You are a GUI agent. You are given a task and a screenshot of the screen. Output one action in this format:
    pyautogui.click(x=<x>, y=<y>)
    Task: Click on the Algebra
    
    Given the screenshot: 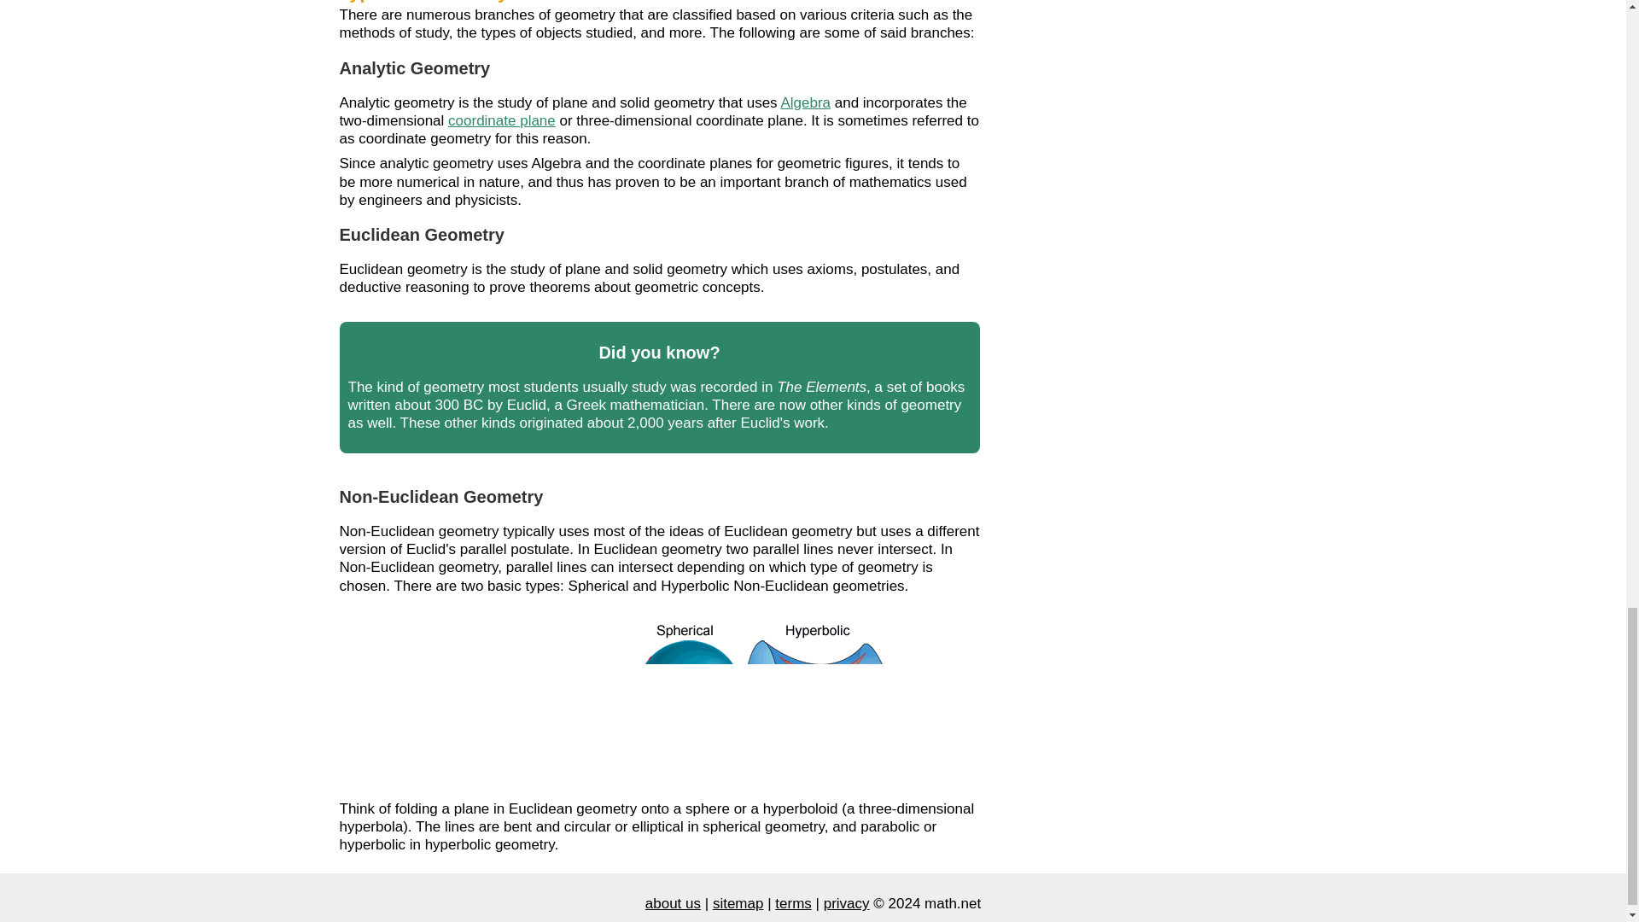 What is the action you would take?
    pyautogui.click(x=805, y=102)
    